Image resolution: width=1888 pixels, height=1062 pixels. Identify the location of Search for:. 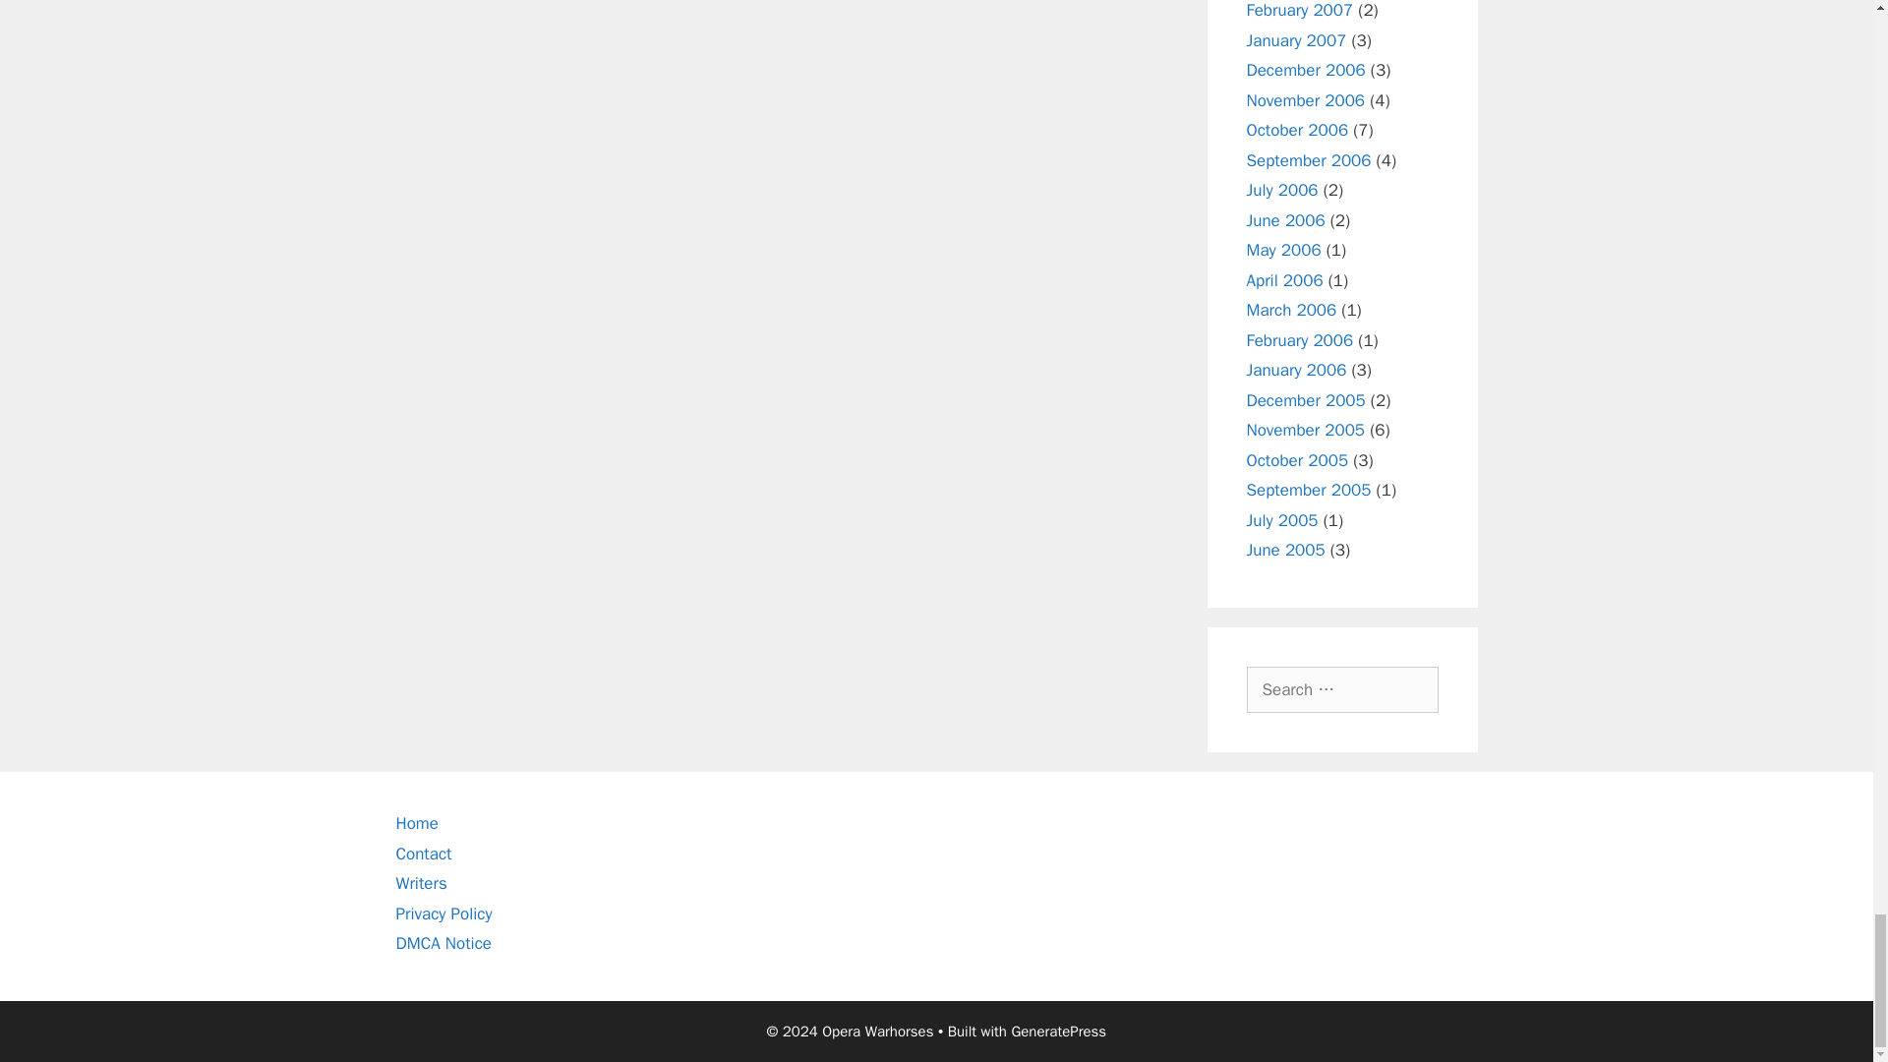
(1342, 688).